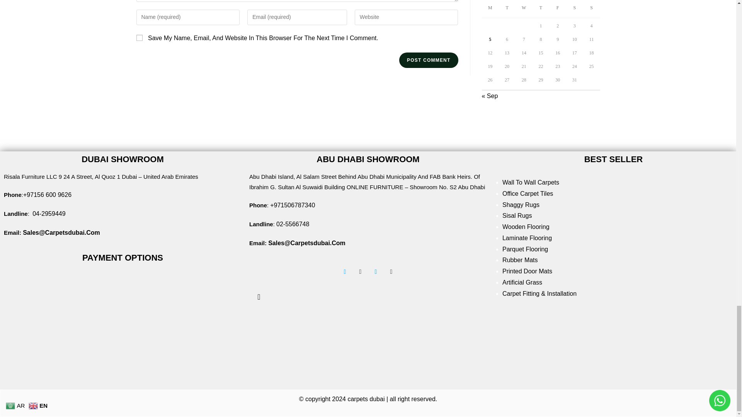 The image size is (742, 417). I want to click on Wednesday, so click(524, 9).